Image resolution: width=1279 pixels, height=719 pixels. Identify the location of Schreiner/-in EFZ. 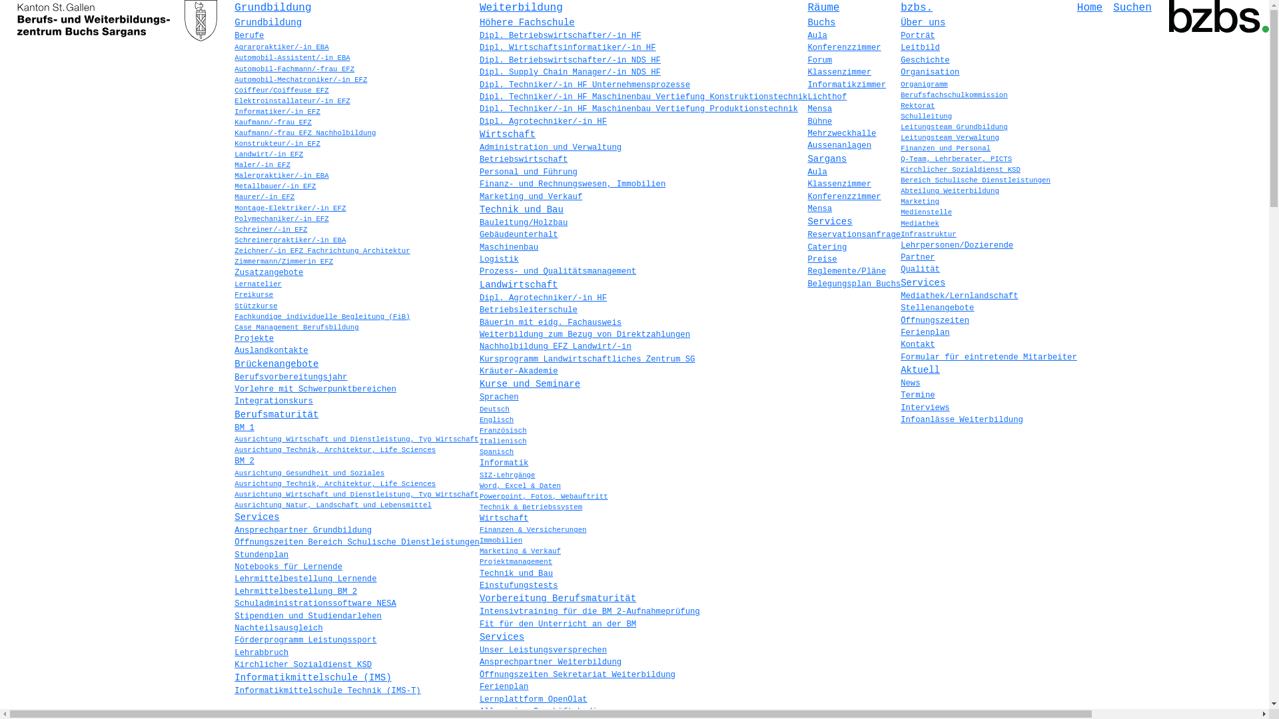
(270, 230).